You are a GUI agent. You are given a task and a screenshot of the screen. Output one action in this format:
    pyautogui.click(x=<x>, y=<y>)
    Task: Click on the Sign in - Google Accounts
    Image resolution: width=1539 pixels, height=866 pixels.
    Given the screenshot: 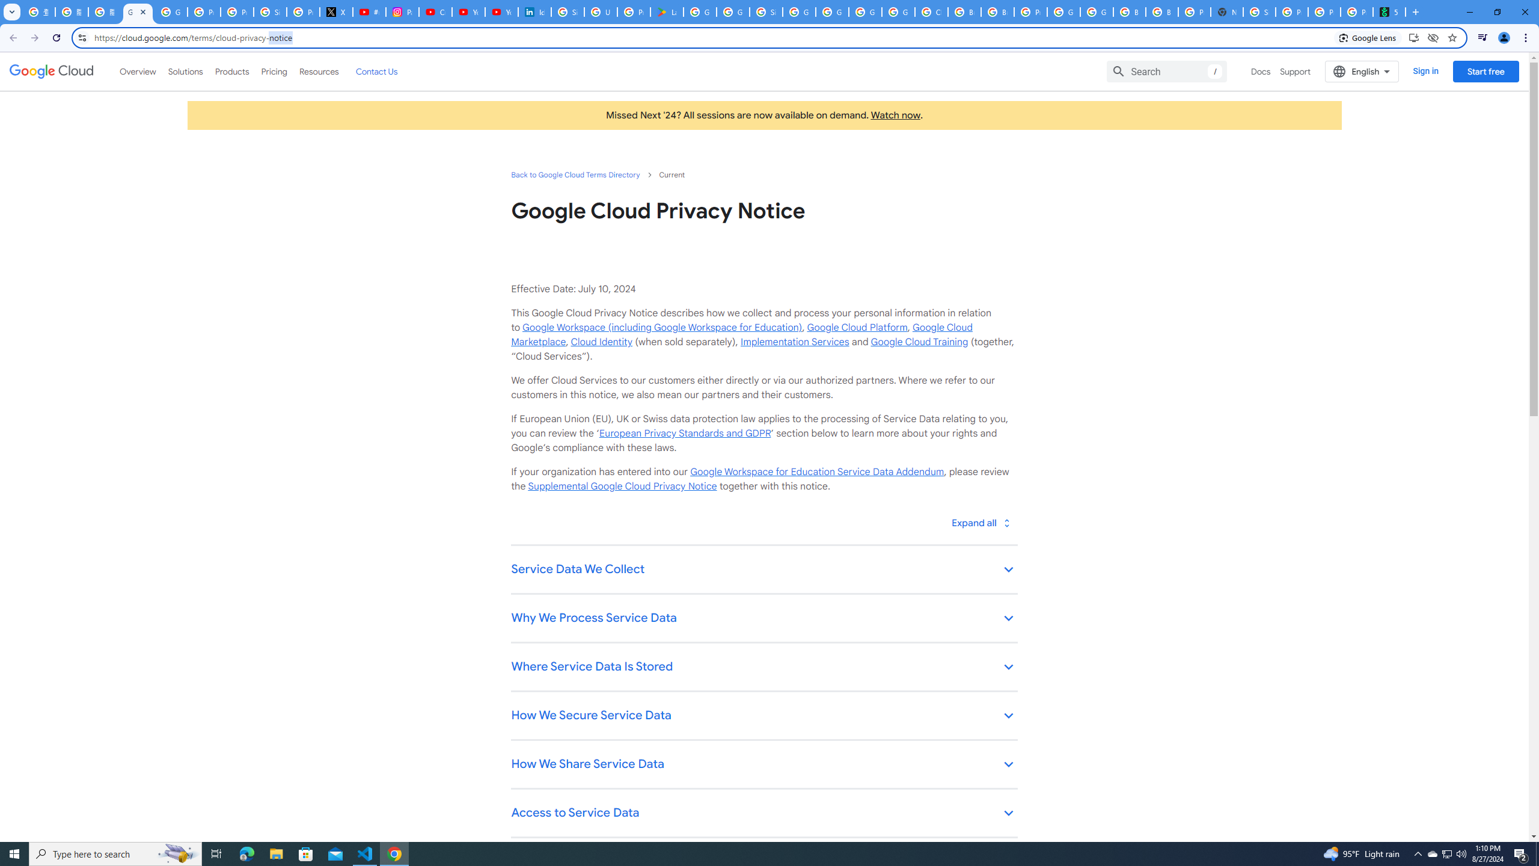 What is the action you would take?
    pyautogui.click(x=270, y=12)
    